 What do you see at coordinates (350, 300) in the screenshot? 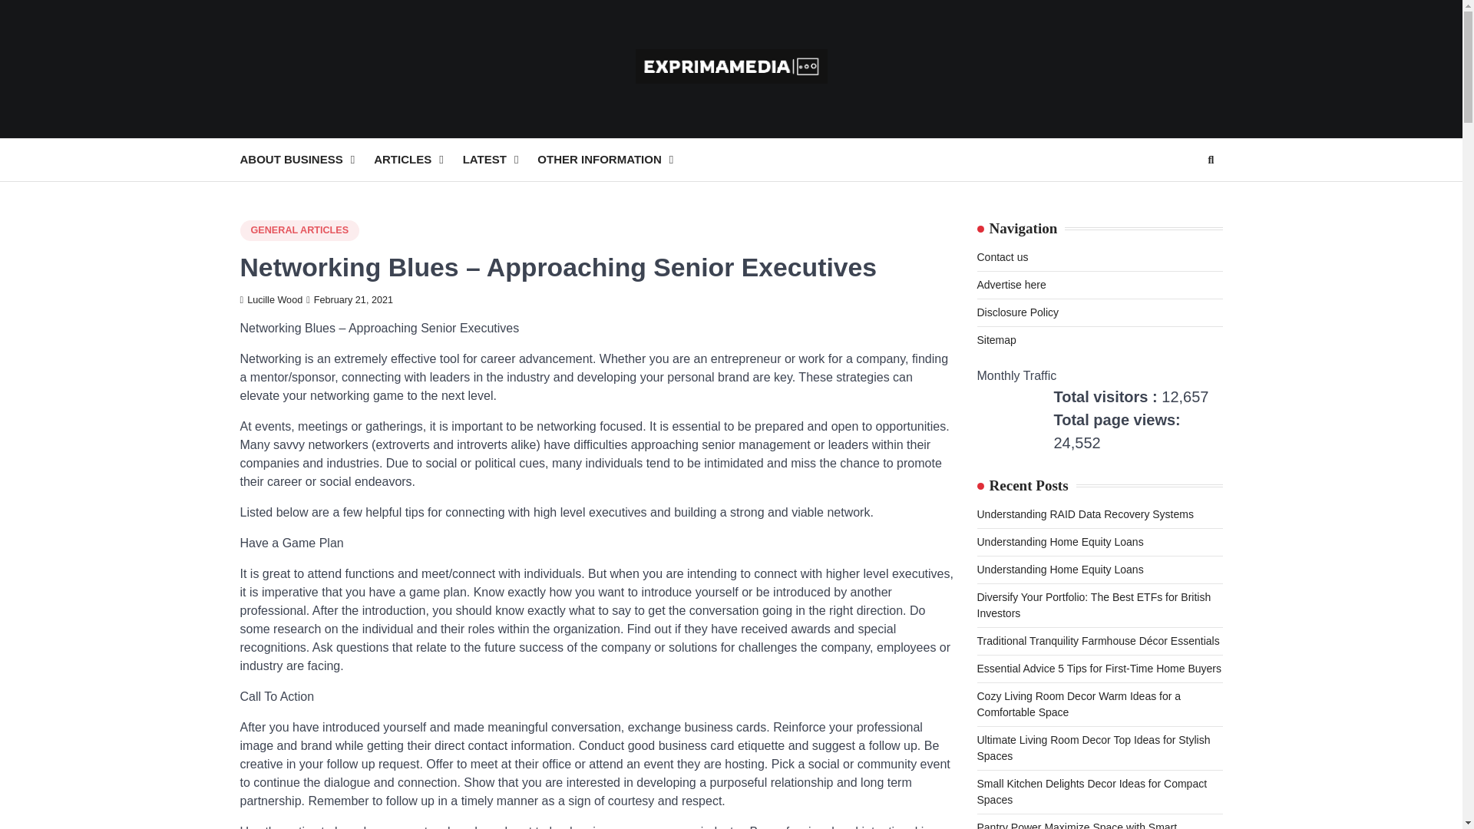
I see `February 21, 2021` at bounding box center [350, 300].